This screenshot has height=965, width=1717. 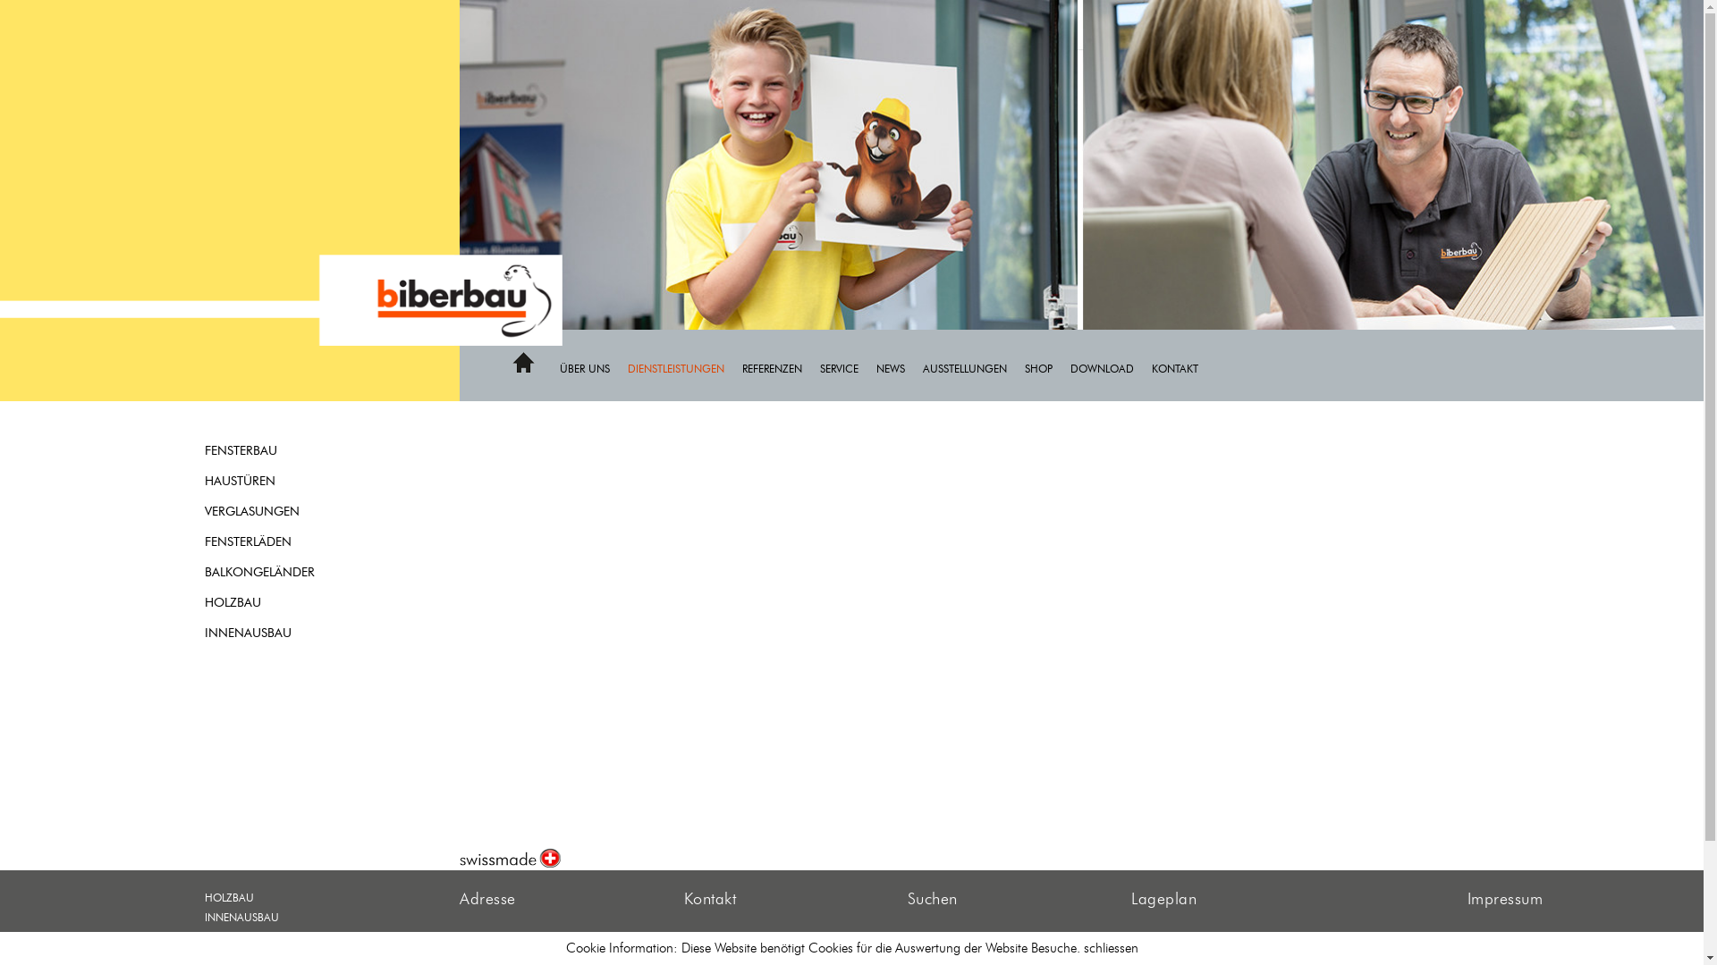 What do you see at coordinates (524, 363) in the screenshot?
I see `Home` at bounding box center [524, 363].